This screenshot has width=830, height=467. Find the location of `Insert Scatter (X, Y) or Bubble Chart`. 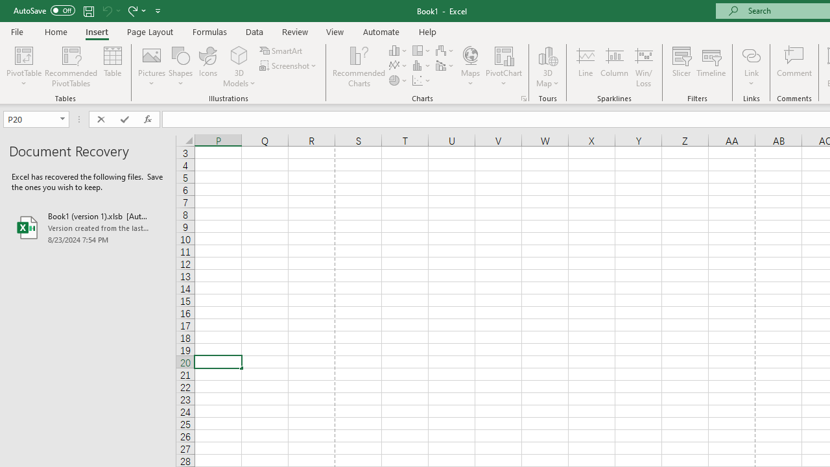

Insert Scatter (X, Y) or Bubble Chart is located at coordinates (422, 80).